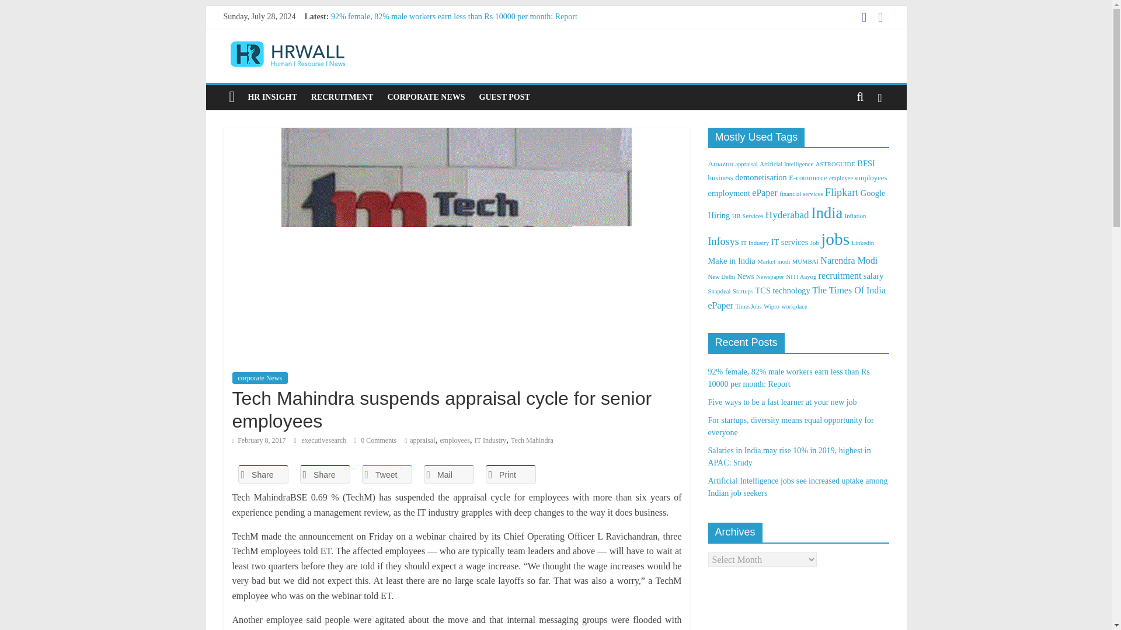  Describe the element at coordinates (263, 475) in the screenshot. I see `Share` at that location.